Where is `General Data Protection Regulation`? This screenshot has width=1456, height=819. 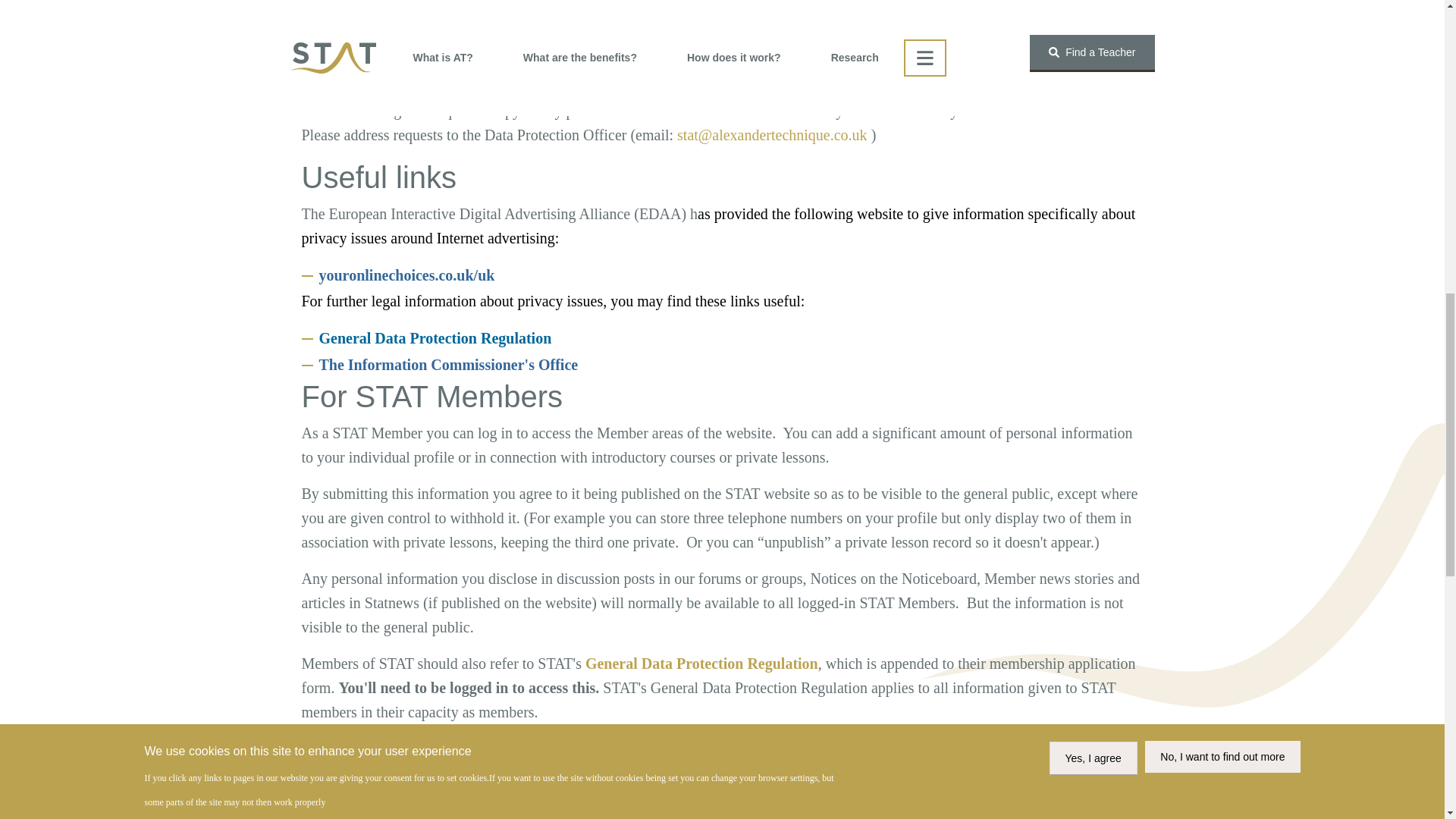 General Data Protection Regulation is located at coordinates (701, 663).